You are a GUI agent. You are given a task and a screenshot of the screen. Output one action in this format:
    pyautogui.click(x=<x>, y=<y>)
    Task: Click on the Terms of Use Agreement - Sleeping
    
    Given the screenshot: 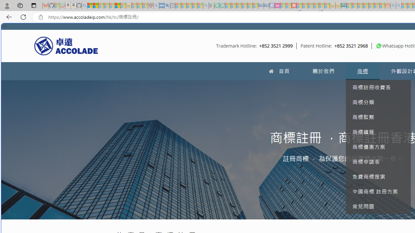 What is the action you would take?
    pyautogui.click(x=217, y=6)
    